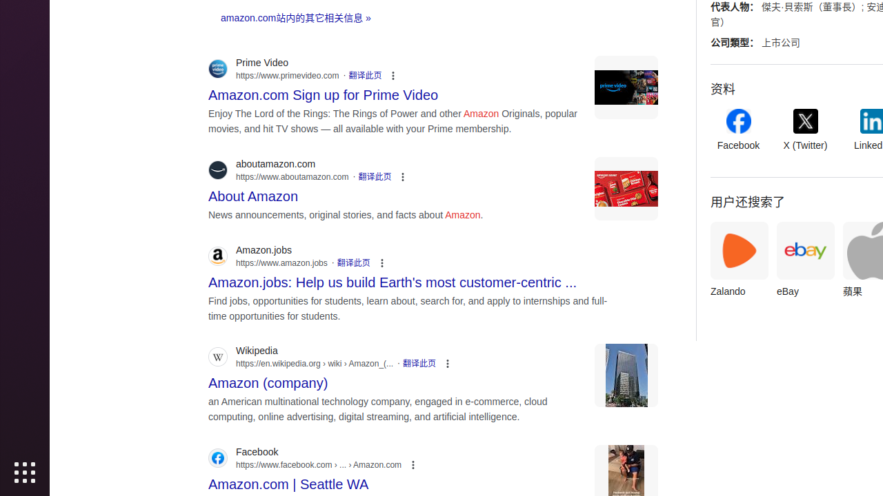 The image size is (883, 496). Describe the element at coordinates (254, 193) in the screenshot. I see ` About Amazon aboutamazon.com https://www.aboutamazon.com` at that location.